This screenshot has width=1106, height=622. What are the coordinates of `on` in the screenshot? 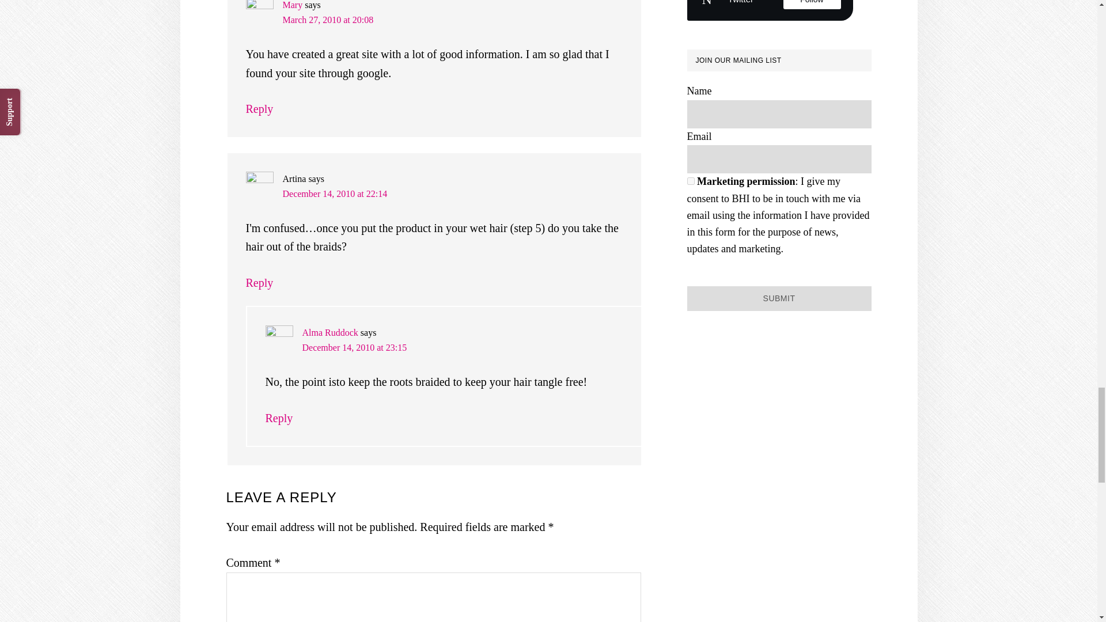 It's located at (690, 181).